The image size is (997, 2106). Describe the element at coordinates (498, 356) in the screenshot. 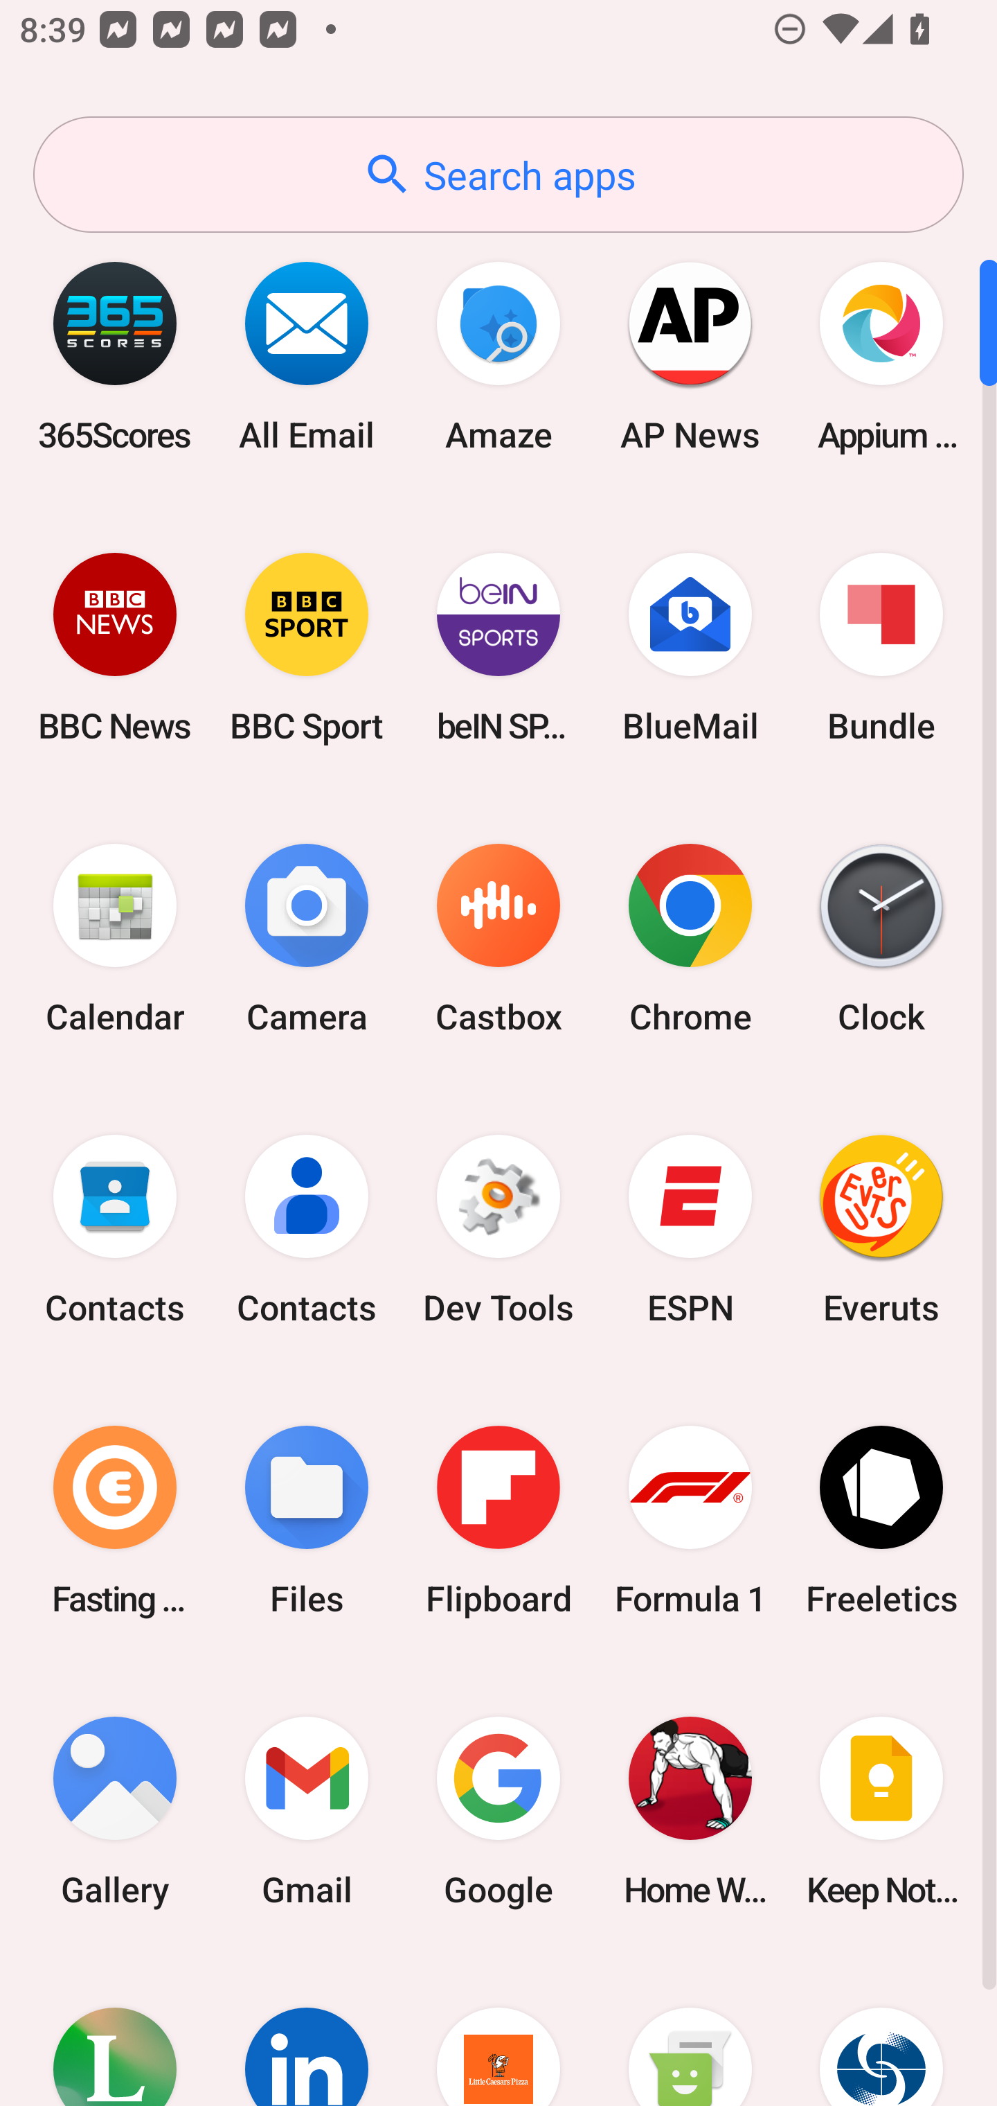

I see `Amaze` at that location.